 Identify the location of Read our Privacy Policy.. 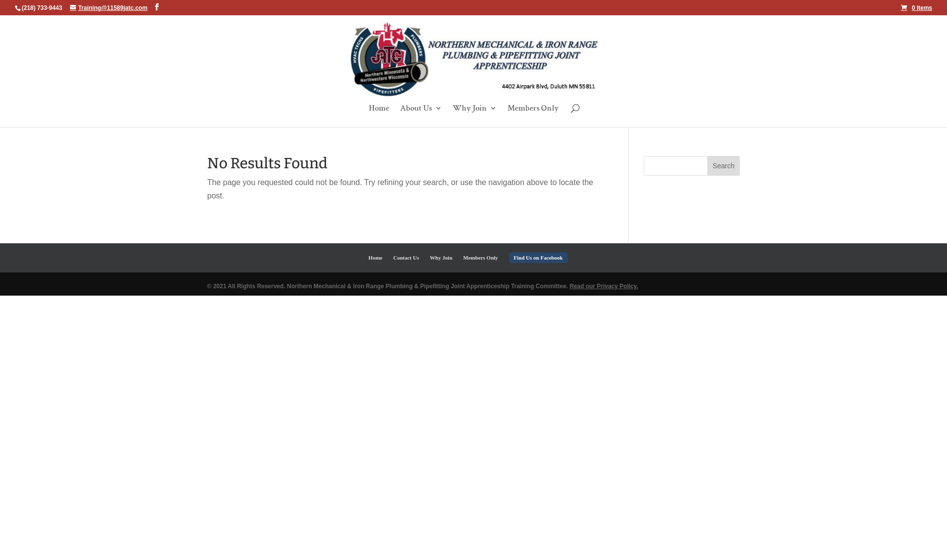
(604, 286).